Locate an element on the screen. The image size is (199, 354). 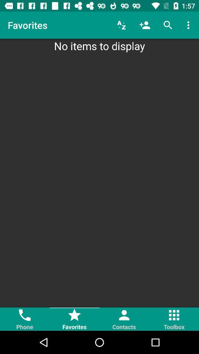
click on the icon beside favorites at the top of the page is located at coordinates (122, 25).